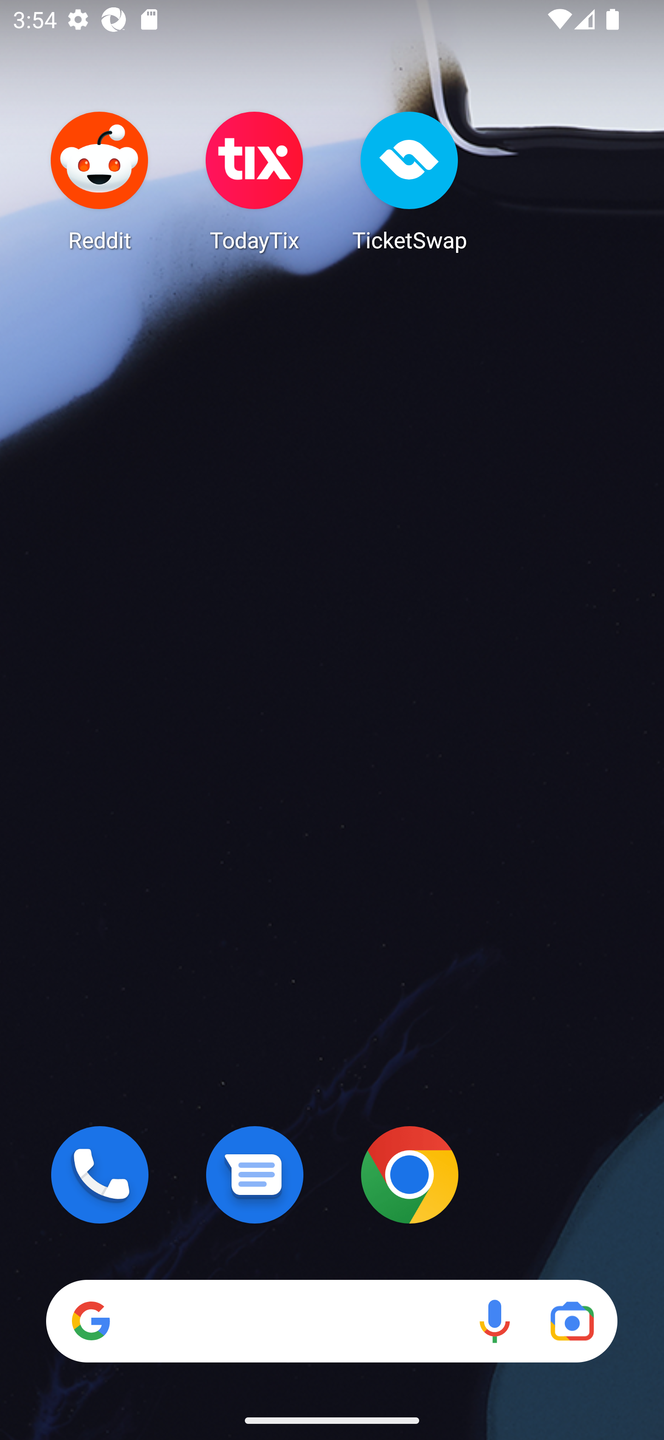  I want to click on Phone, so click(100, 1175).